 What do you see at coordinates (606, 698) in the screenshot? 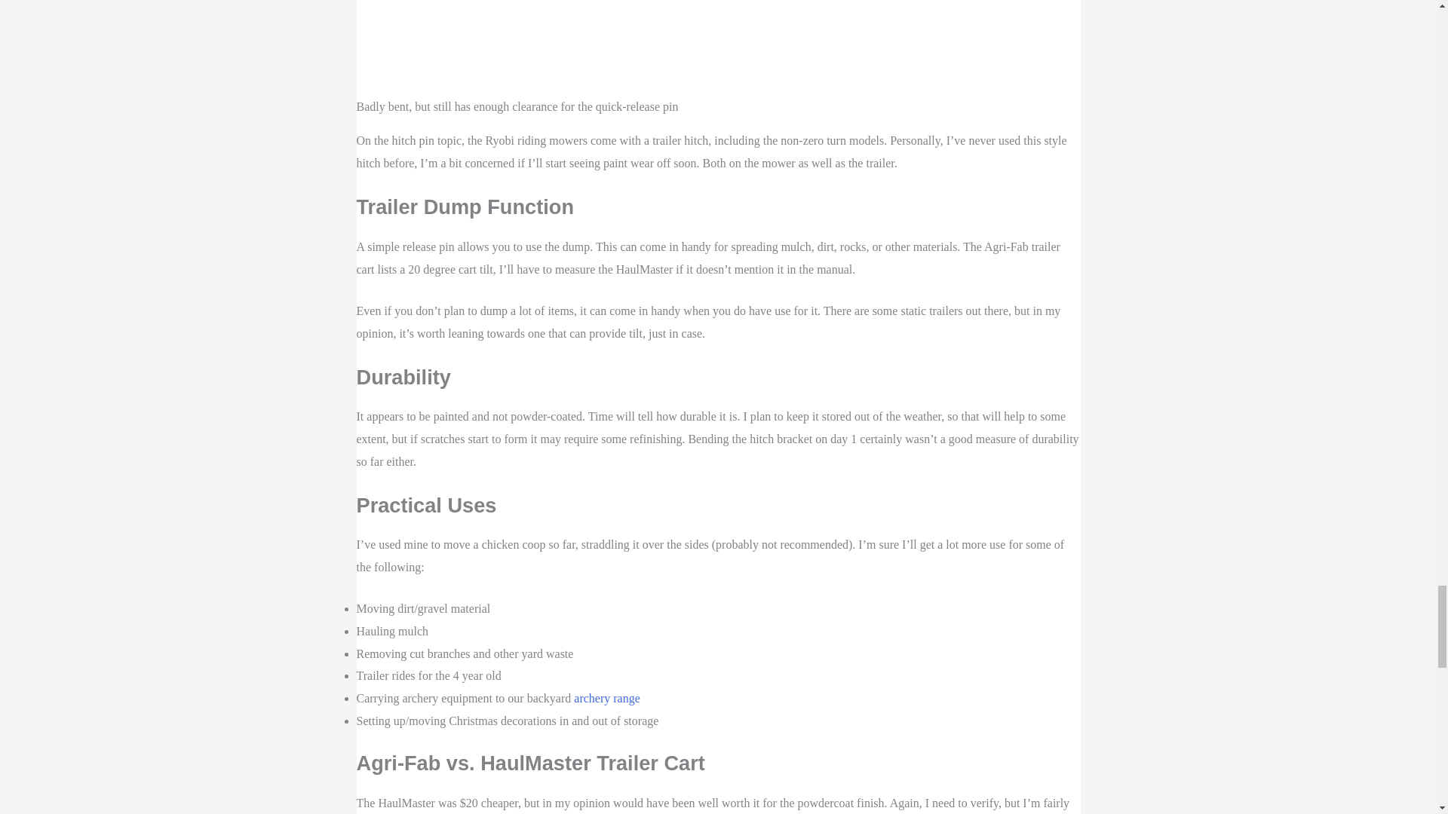
I see `archery range` at bounding box center [606, 698].